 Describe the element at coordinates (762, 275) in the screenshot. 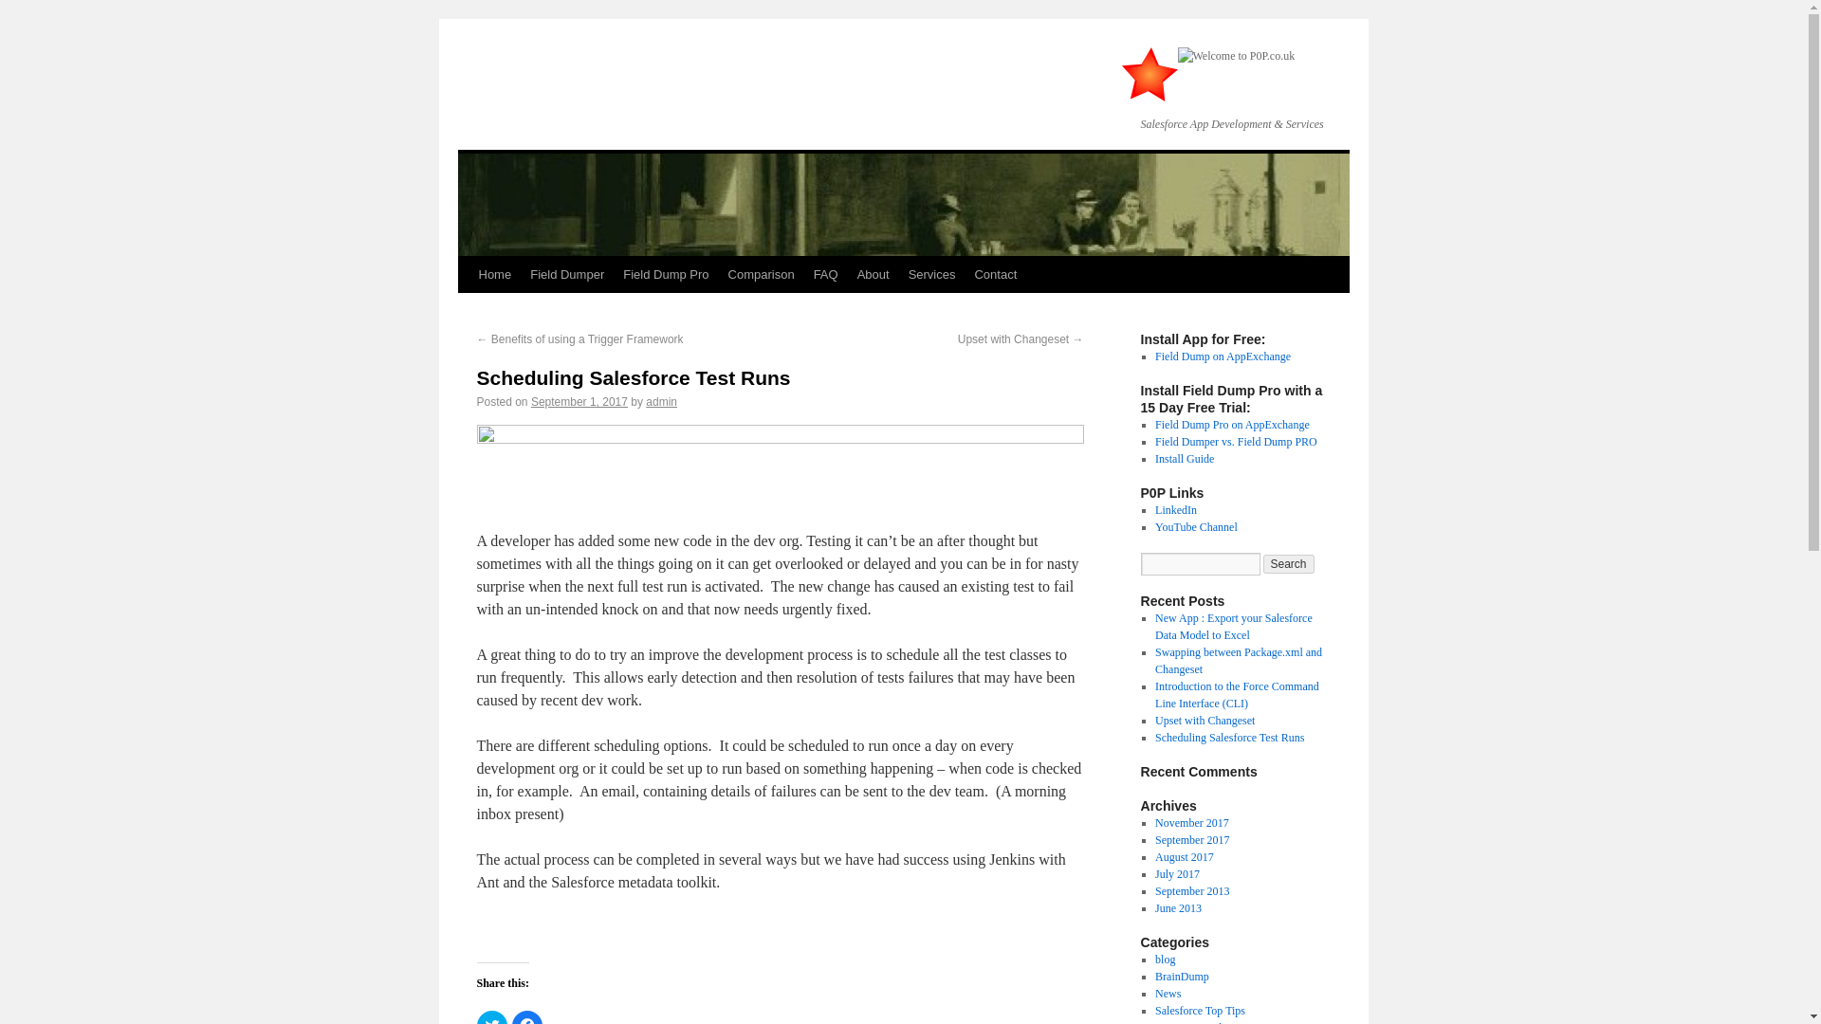

I see `Comparison` at that location.